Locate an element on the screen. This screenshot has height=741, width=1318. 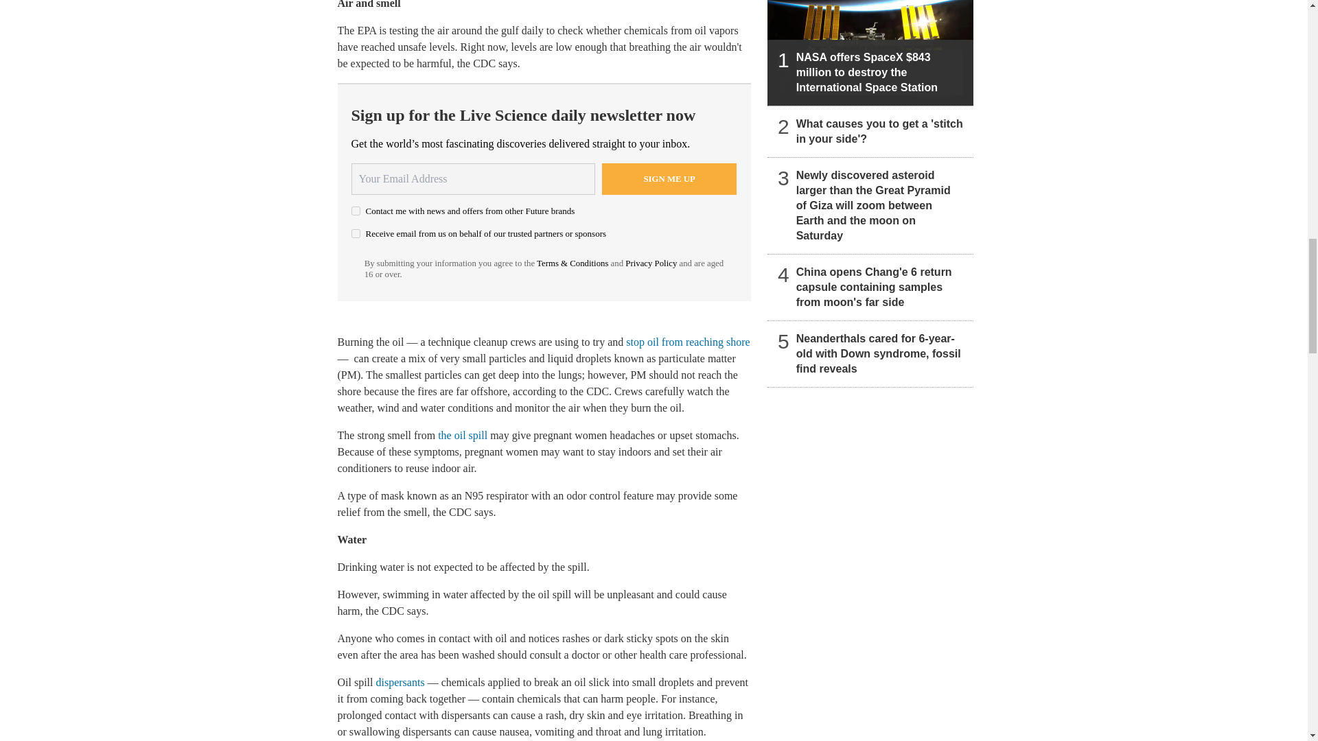
on is located at coordinates (356, 233).